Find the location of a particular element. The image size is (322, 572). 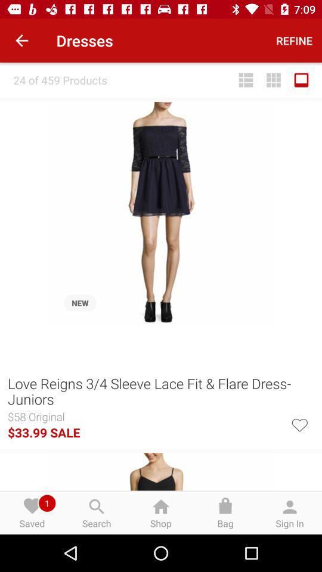

favorite it is located at coordinates (299, 424).